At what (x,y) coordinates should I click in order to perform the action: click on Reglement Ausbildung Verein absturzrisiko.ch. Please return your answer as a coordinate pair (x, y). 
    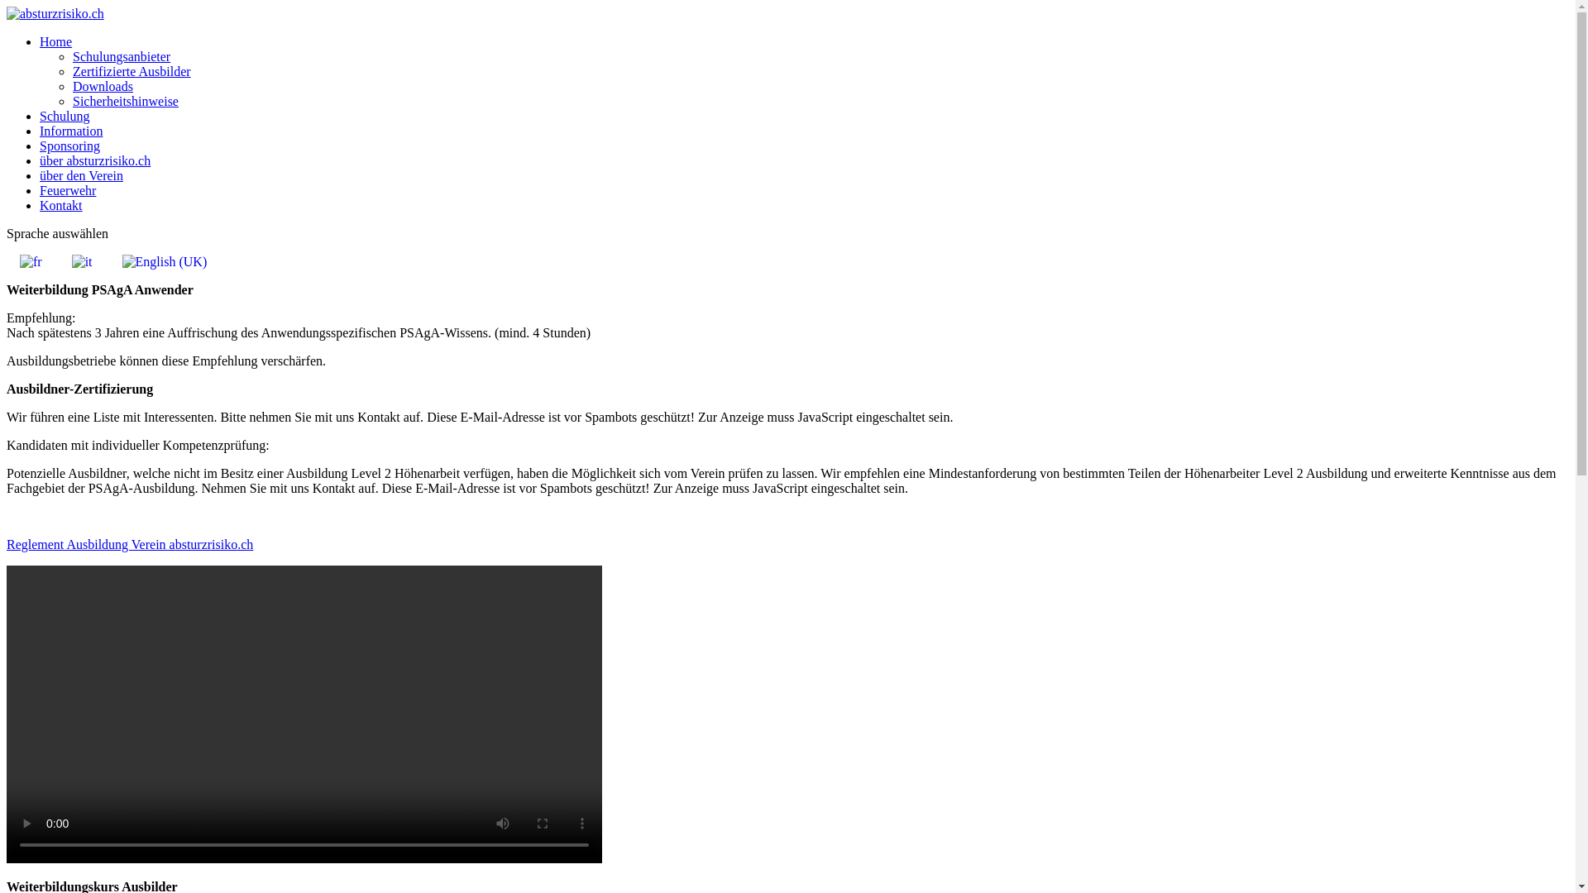
    Looking at the image, I should click on (130, 544).